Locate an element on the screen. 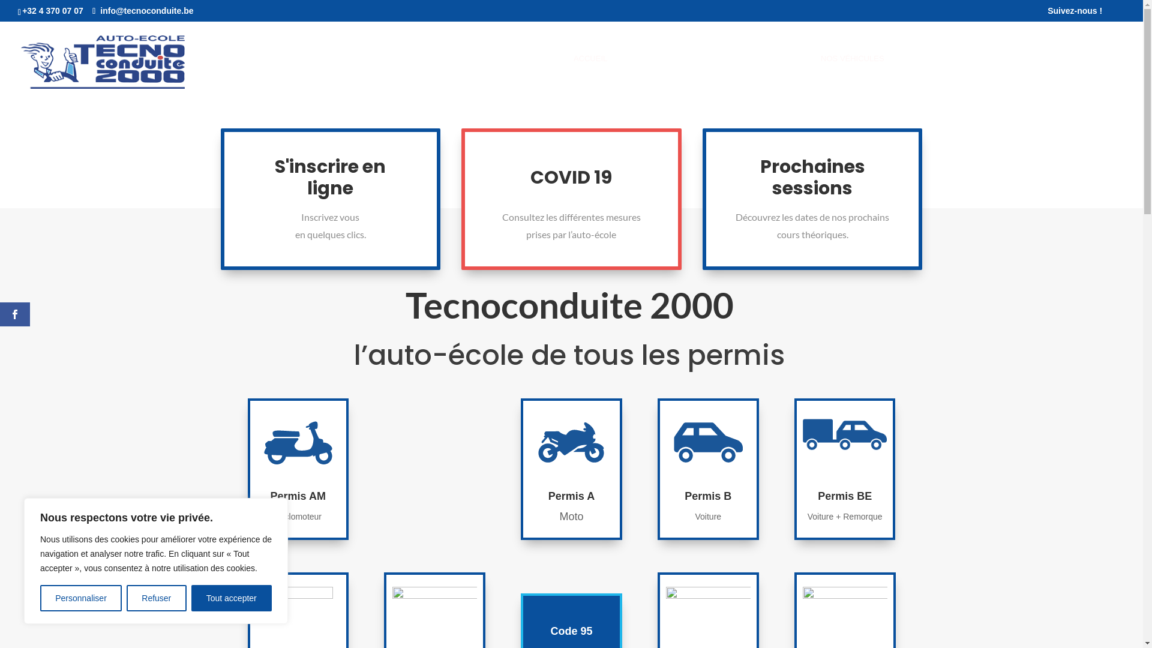 The width and height of the screenshot is (1152, 648). +32 4 370 07 07 is located at coordinates (53, 11).